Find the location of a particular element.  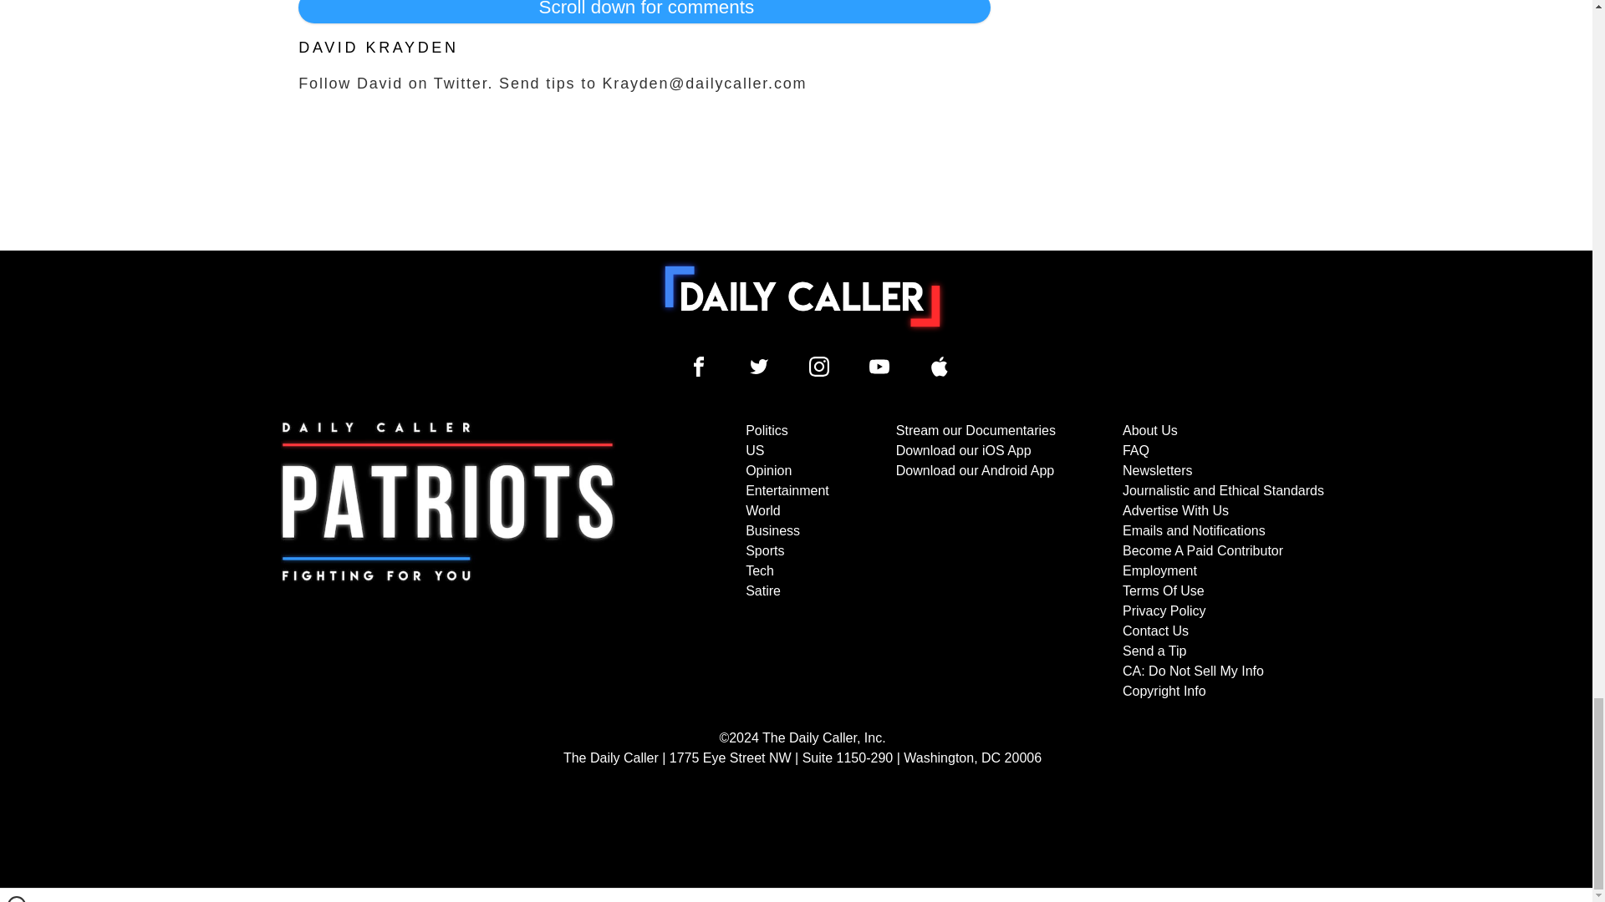

To home page is located at coordinates (802, 296).